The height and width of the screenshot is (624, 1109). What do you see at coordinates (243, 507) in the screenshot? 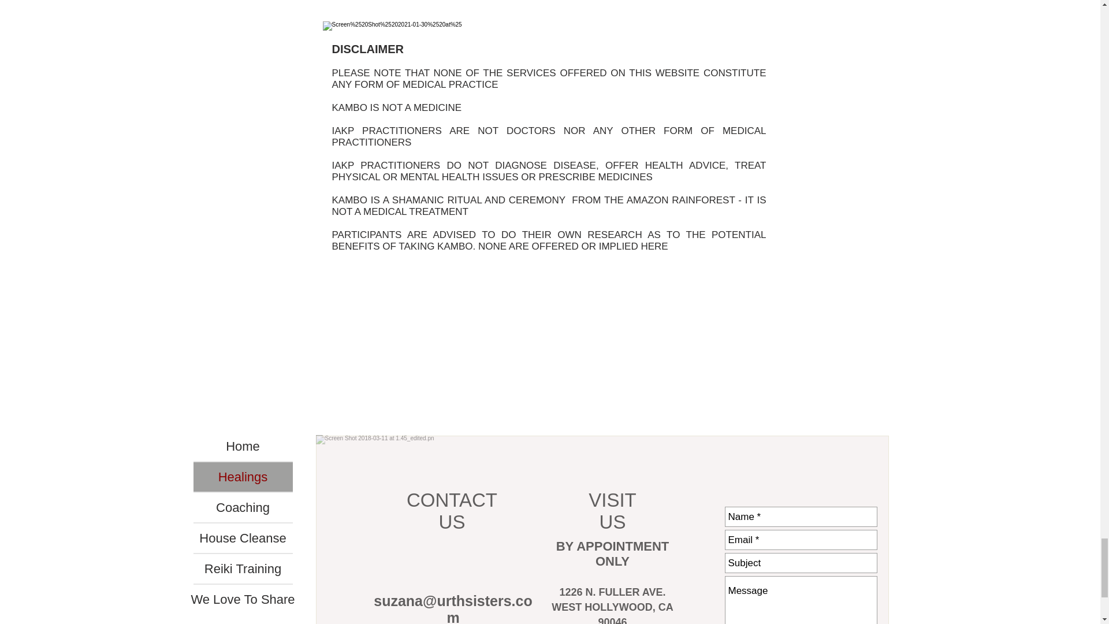
I see `Coaching` at bounding box center [243, 507].